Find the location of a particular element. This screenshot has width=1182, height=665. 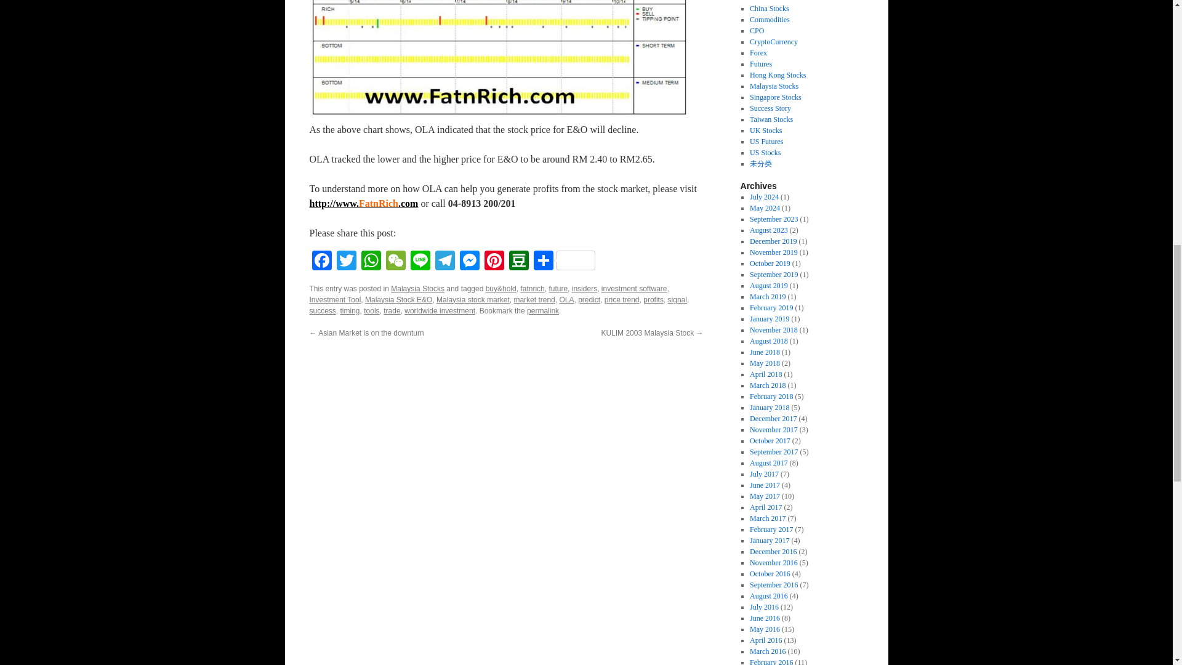

investment software is located at coordinates (634, 289).